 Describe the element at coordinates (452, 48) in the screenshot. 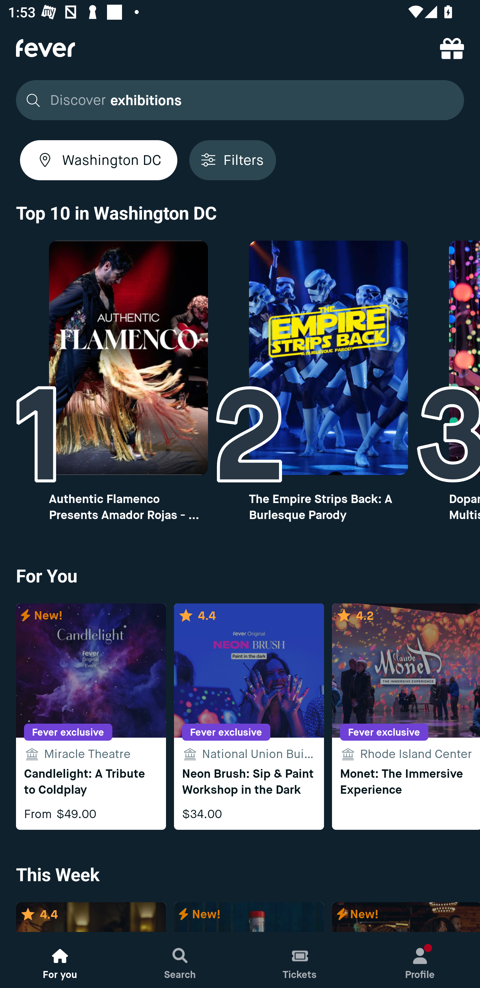

I see `referral` at that location.